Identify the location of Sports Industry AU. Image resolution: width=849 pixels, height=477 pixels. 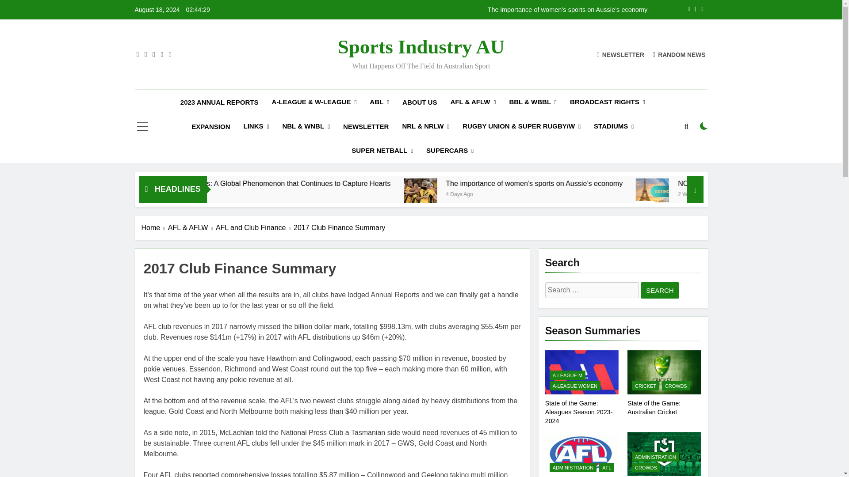
(421, 47).